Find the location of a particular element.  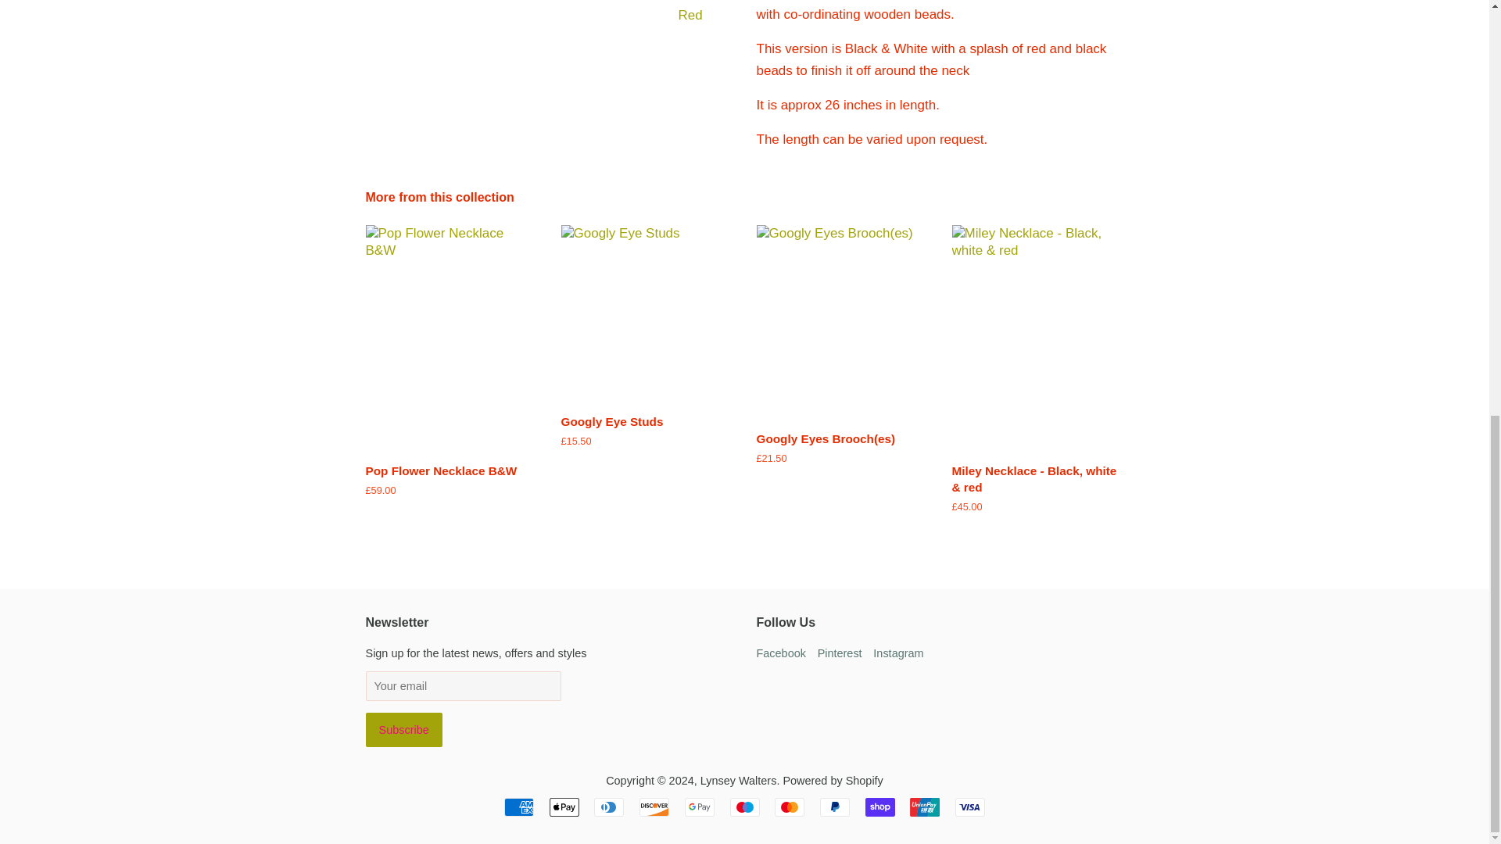

Lynsey Walters on Facebook is located at coordinates (781, 653).